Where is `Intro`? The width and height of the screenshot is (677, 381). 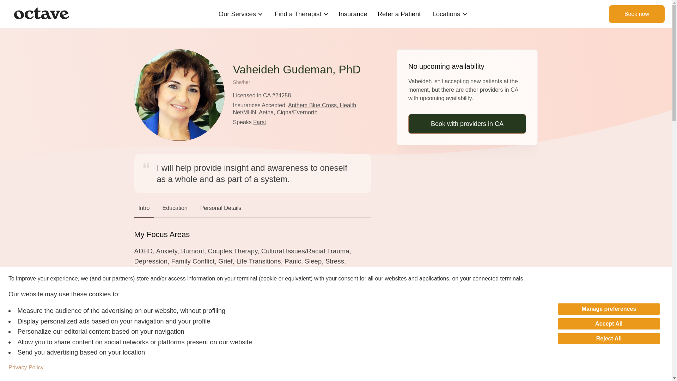 Intro is located at coordinates (144, 210).